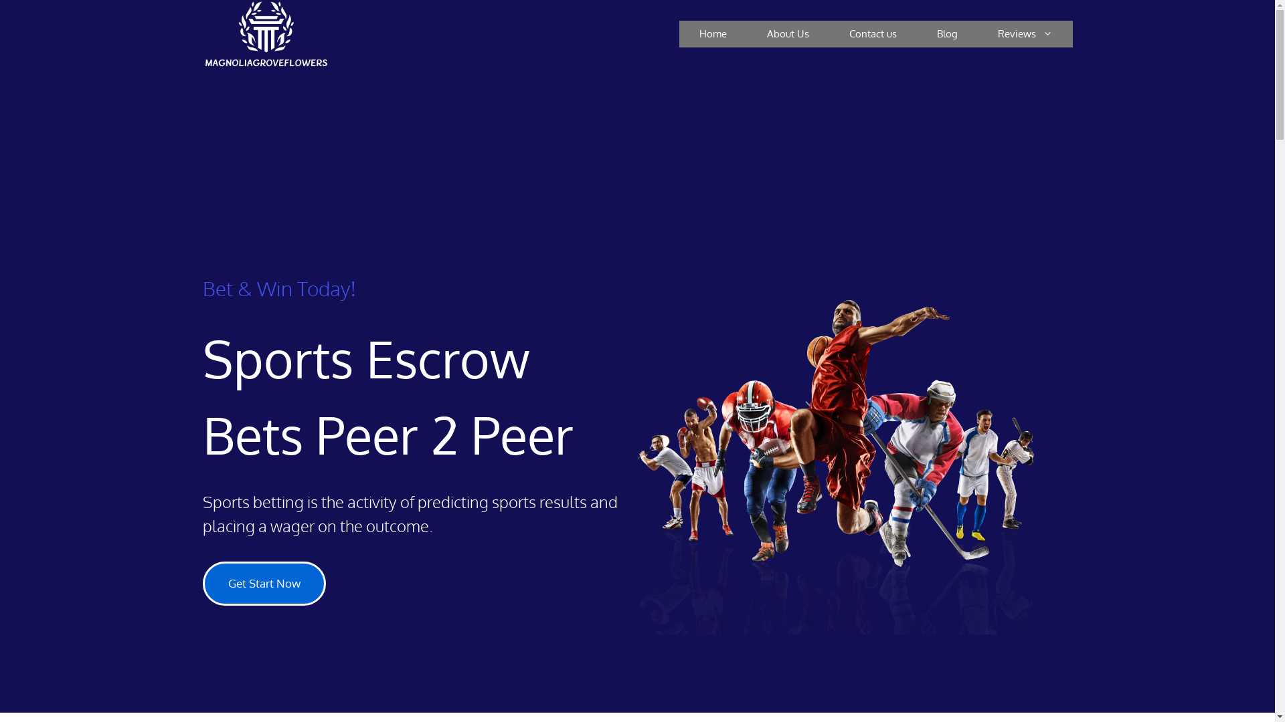  I want to click on About Us, so click(788, 34).